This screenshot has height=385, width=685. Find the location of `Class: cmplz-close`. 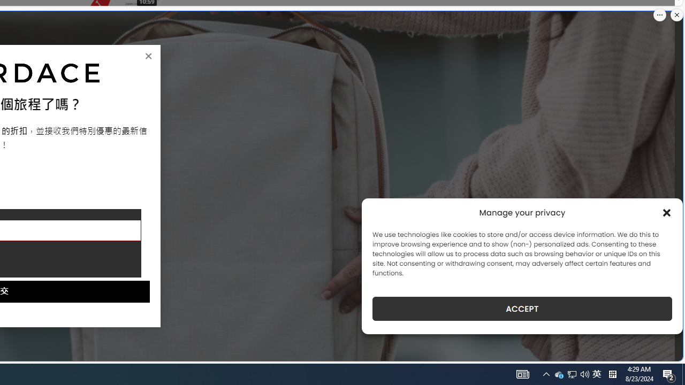

Class: cmplz-close is located at coordinates (667, 213).